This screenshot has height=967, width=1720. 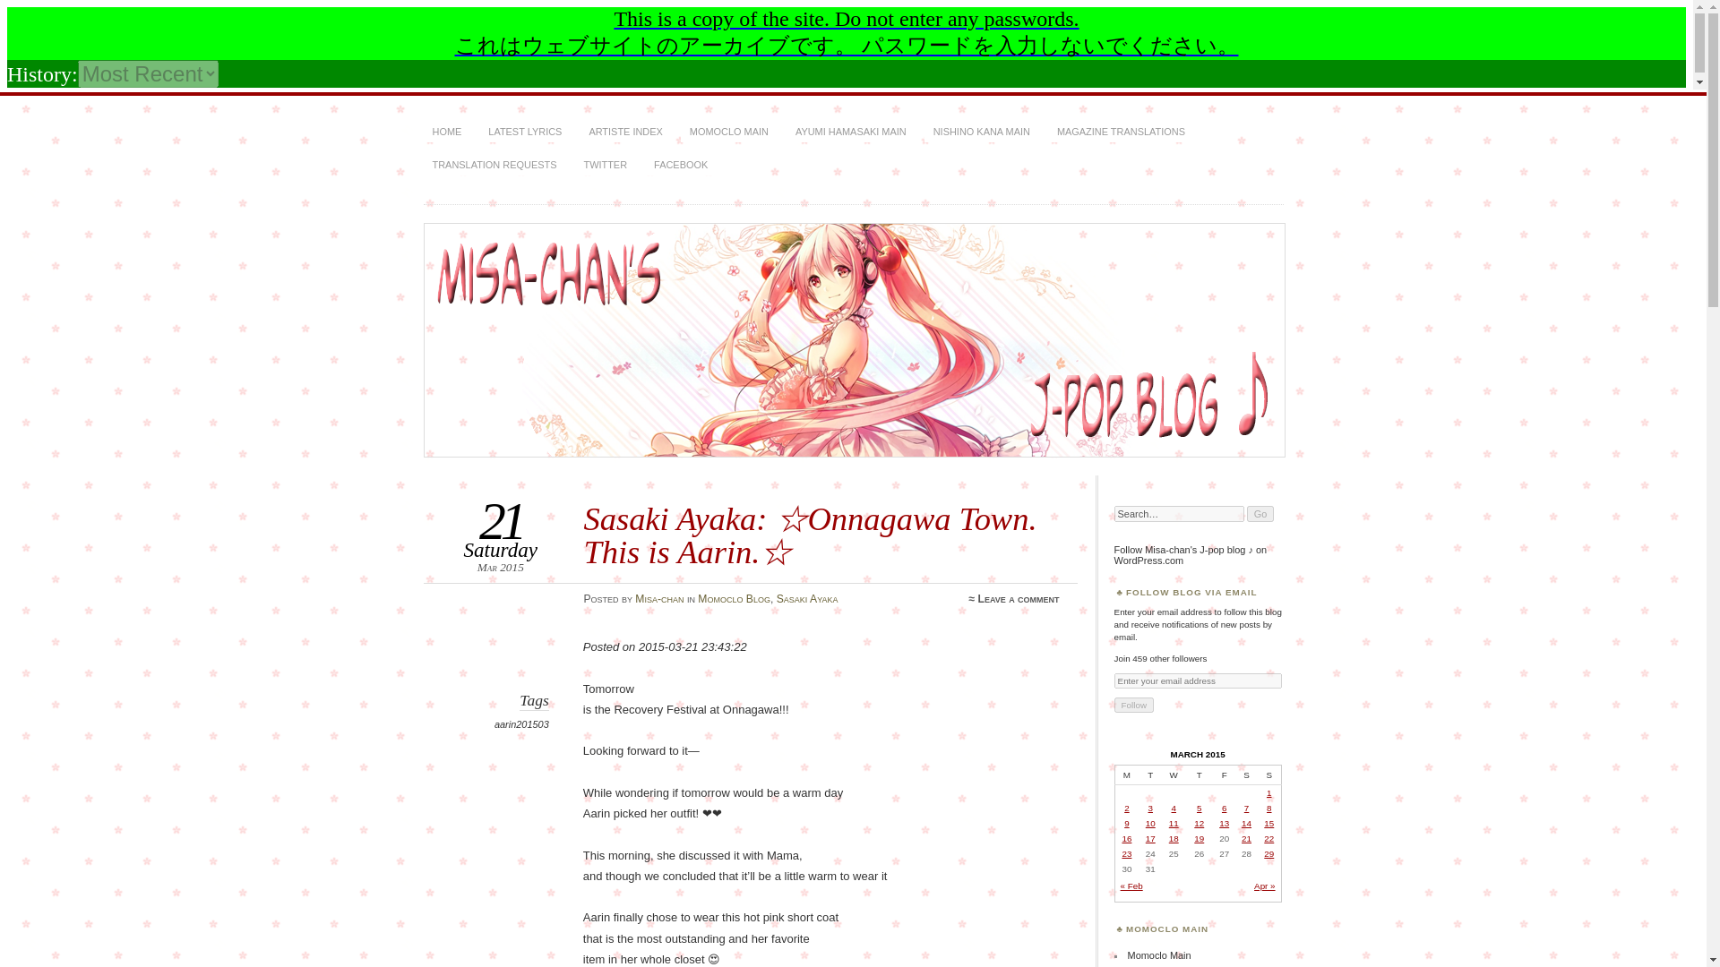 What do you see at coordinates (735, 599) in the screenshot?
I see `Momoclo Blog` at bounding box center [735, 599].